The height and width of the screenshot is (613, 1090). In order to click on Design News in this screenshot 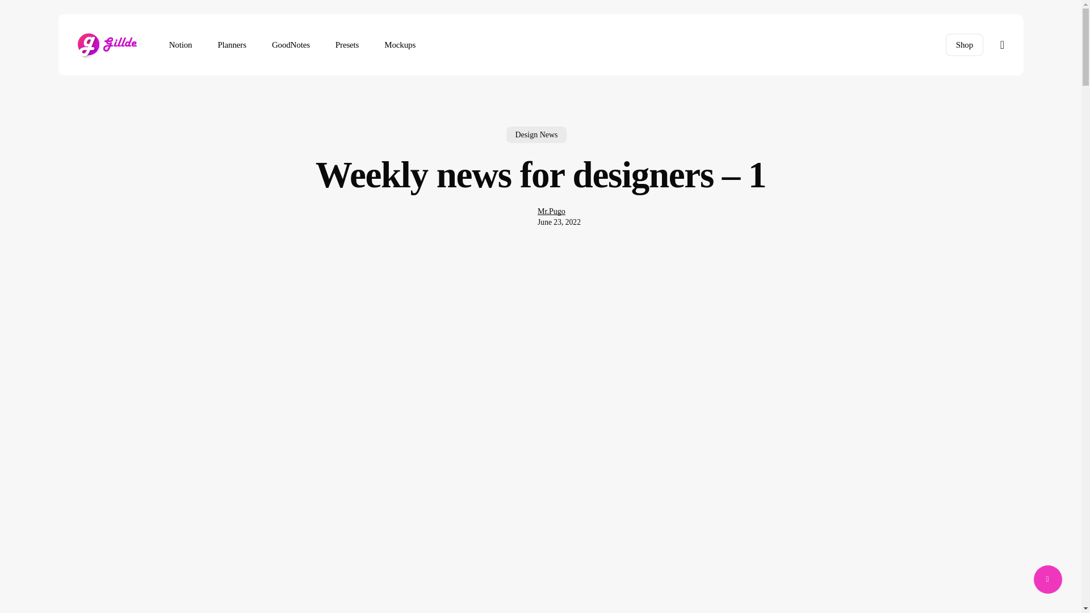, I will do `click(536, 138)`.